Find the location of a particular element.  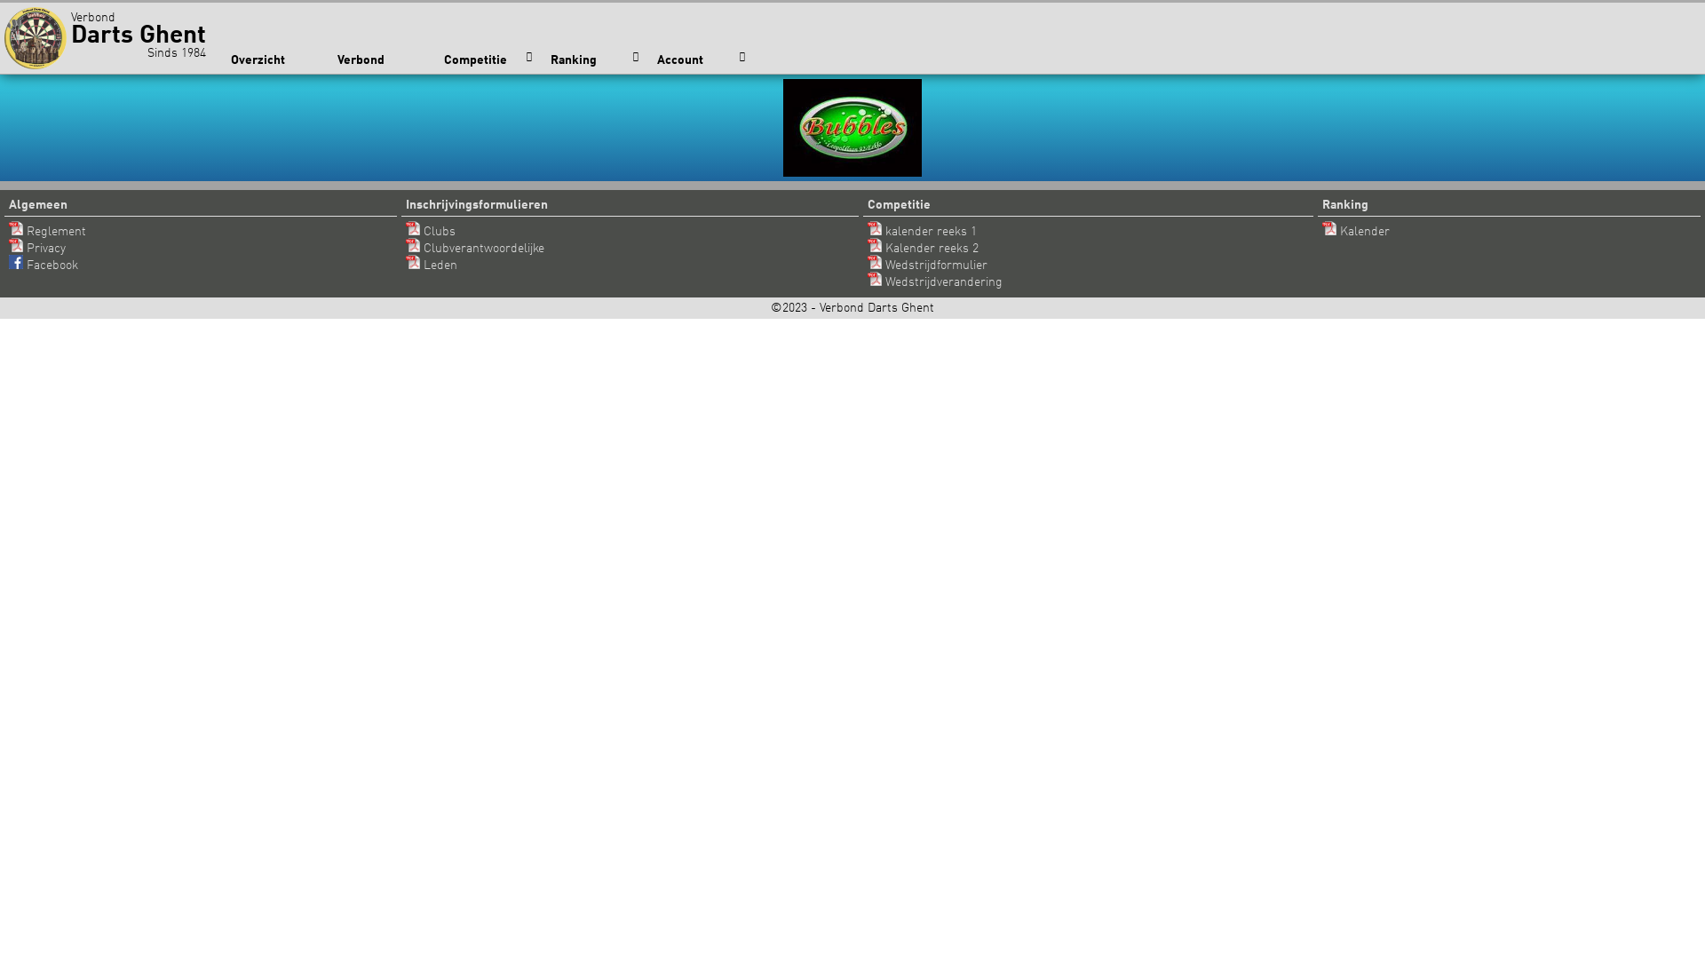

Verbond is located at coordinates (382, 60).